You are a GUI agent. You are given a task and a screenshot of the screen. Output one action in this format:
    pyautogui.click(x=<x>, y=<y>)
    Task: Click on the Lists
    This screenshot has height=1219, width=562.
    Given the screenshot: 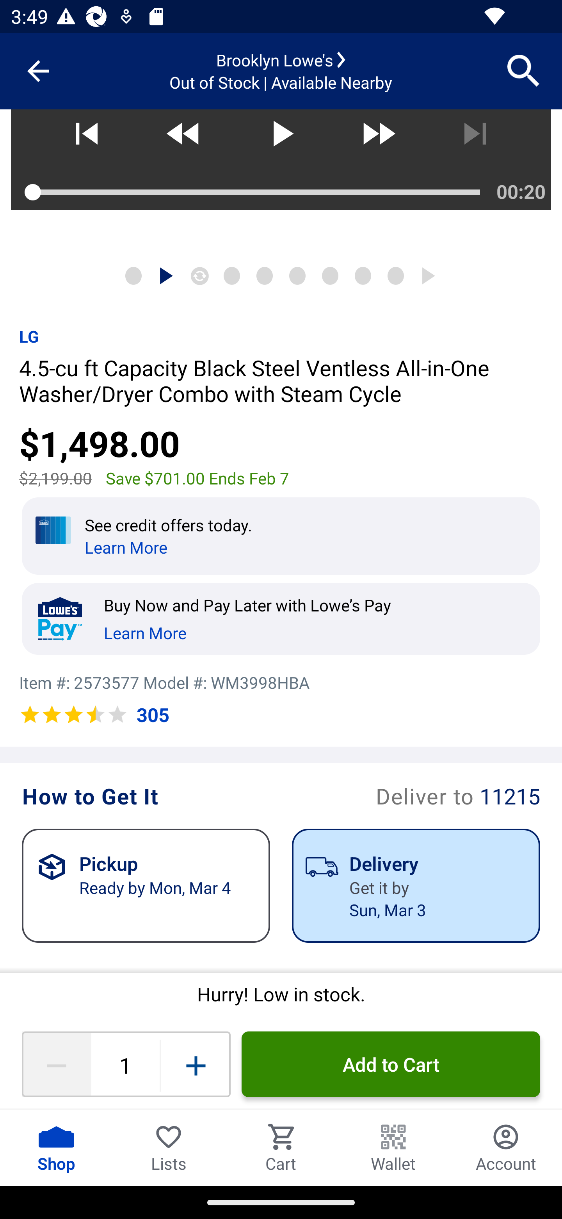 What is the action you would take?
    pyautogui.click(x=169, y=1148)
    